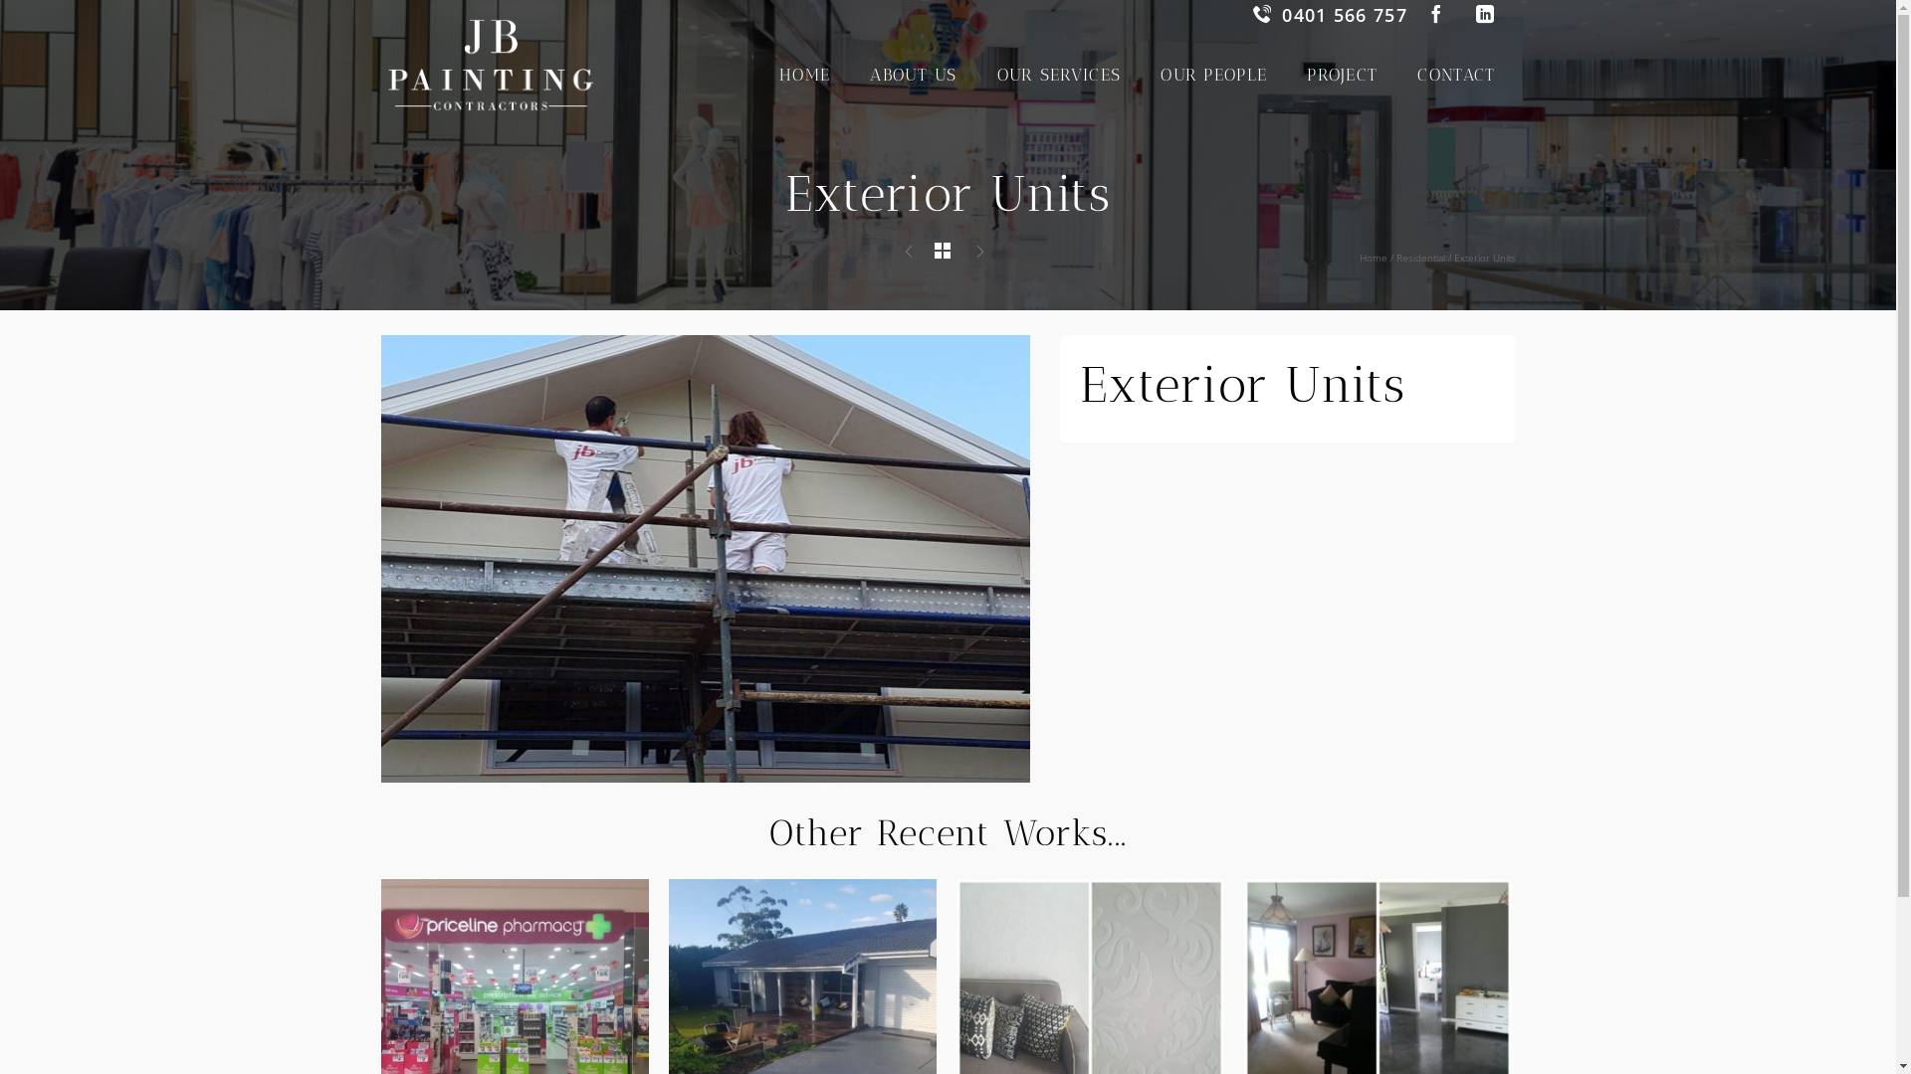 This screenshot has height=1074, width=1911. Describe the element at coordinates (1374, 258) in the screenshot. I see `Home` at that location.